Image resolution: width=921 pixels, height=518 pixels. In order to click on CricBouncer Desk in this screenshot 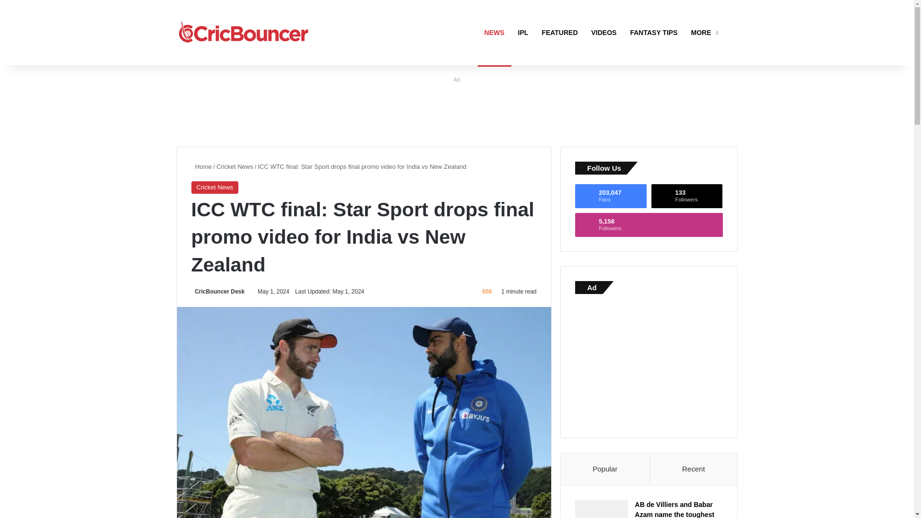, I will do `click(610, 196)`.